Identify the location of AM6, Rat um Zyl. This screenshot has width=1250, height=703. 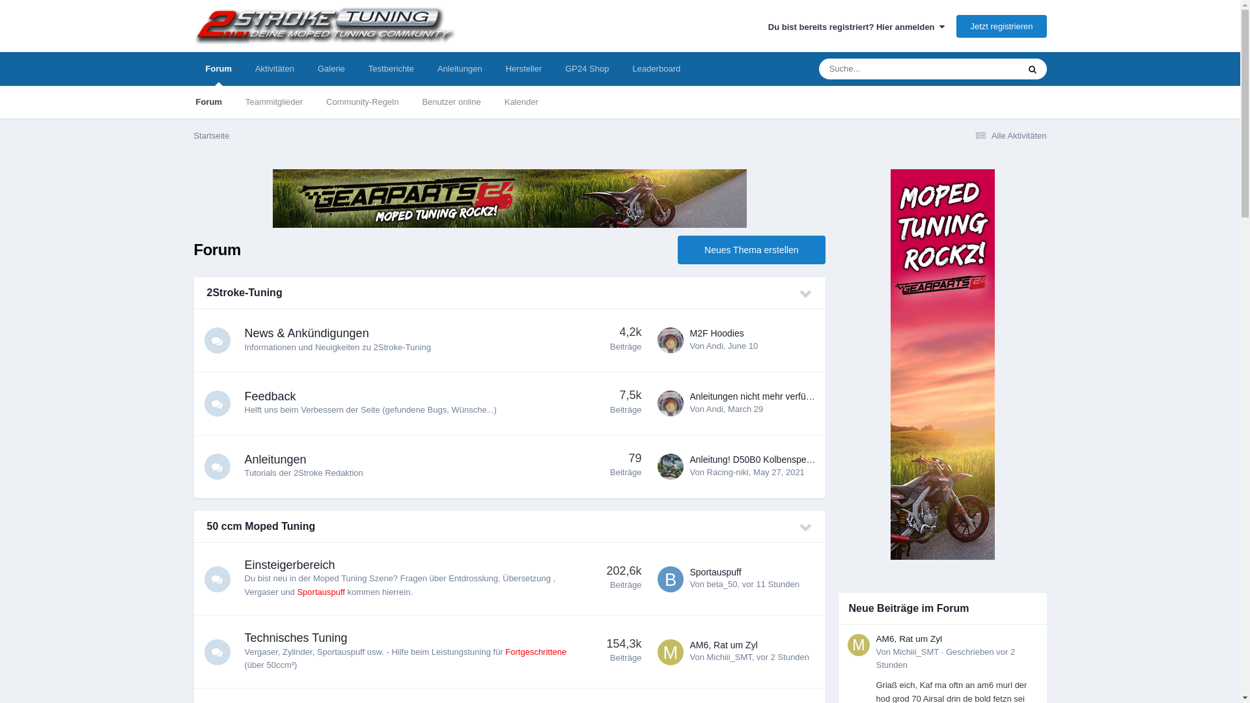
(724, 645).